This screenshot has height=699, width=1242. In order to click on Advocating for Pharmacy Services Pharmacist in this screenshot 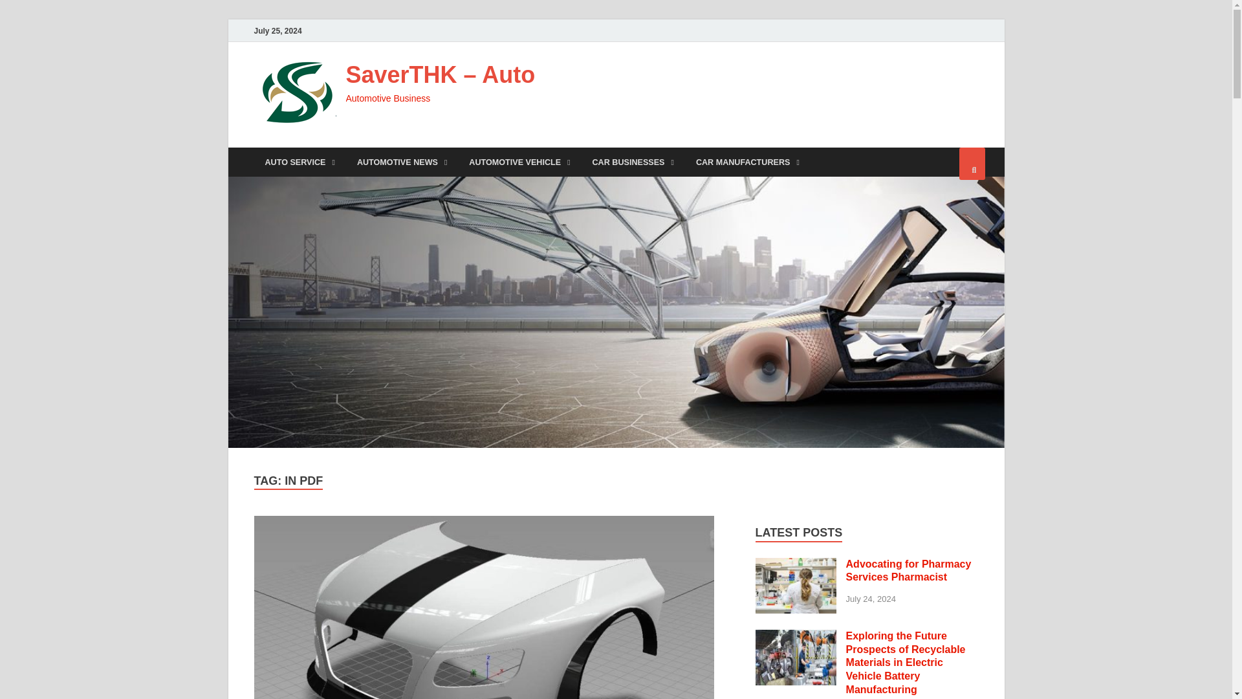, I will do `click(908, 570)`.